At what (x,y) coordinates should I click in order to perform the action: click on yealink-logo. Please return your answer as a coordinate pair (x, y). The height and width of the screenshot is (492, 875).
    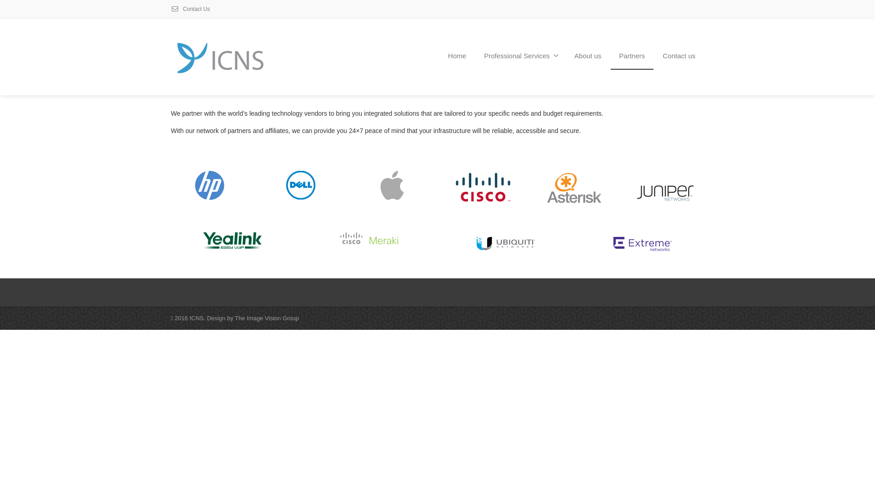
    Looking at the image, I should click on (232, 241).